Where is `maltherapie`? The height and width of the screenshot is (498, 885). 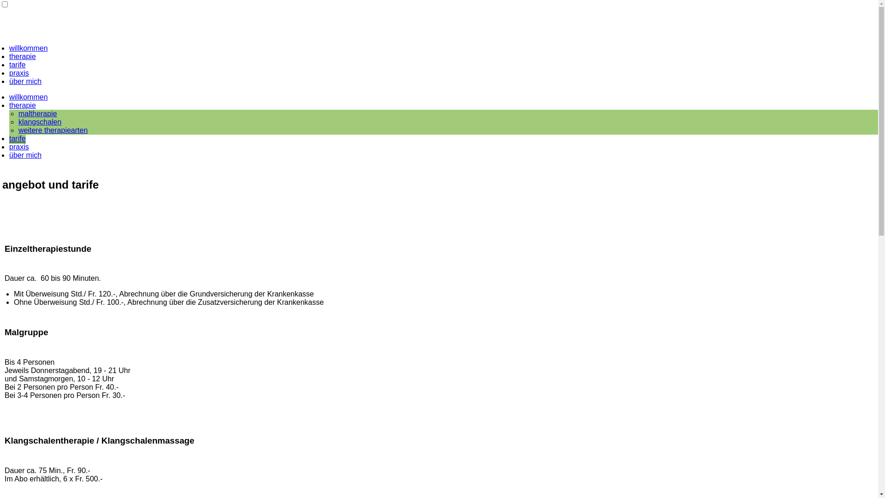 maltherapie is located at coordinates (38, 113).